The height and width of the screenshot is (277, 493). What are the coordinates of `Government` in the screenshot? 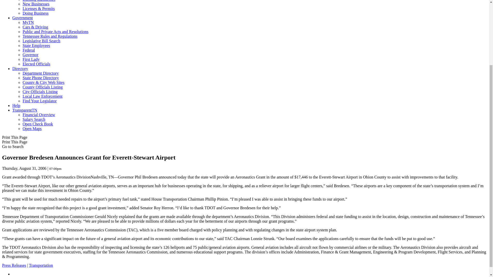 It's located at (23, 17).